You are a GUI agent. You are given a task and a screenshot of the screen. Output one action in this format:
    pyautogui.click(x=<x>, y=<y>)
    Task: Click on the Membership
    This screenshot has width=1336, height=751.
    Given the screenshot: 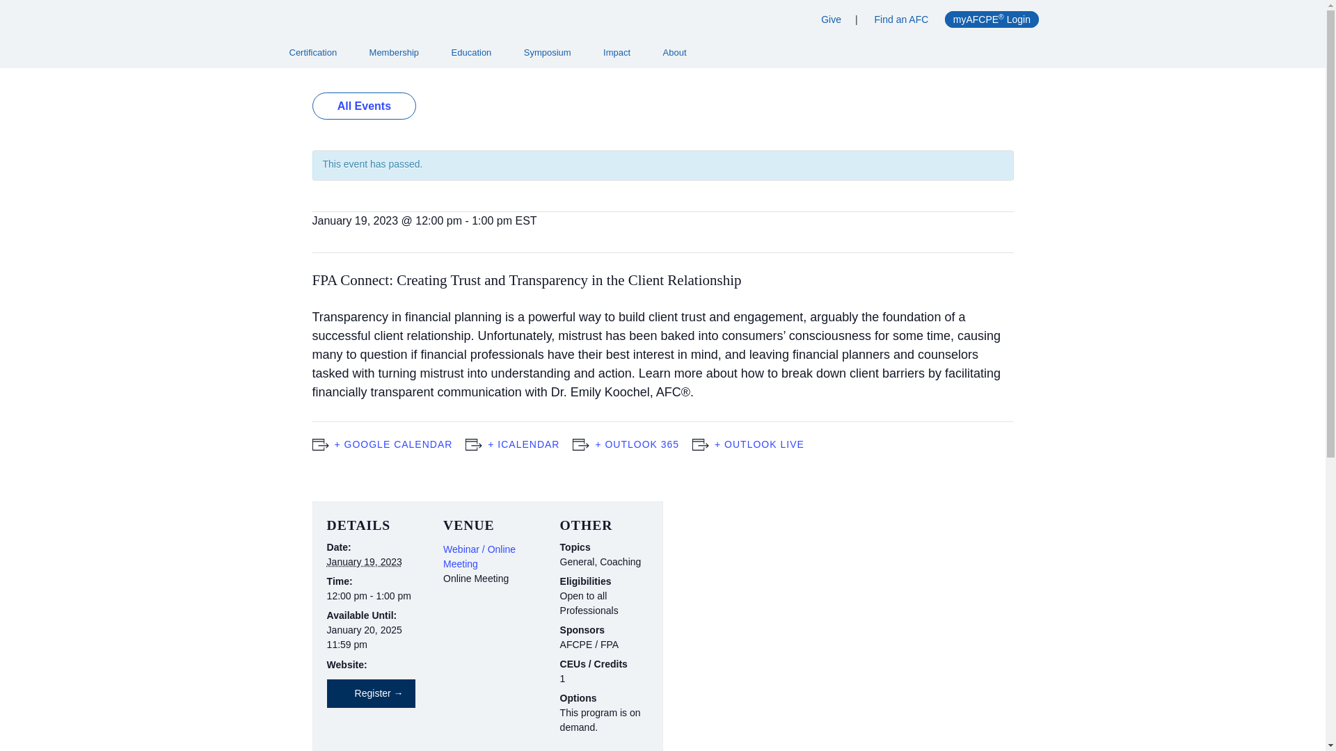 What is the action you would take?
    pyautogui.click(x=398, y=53)
    